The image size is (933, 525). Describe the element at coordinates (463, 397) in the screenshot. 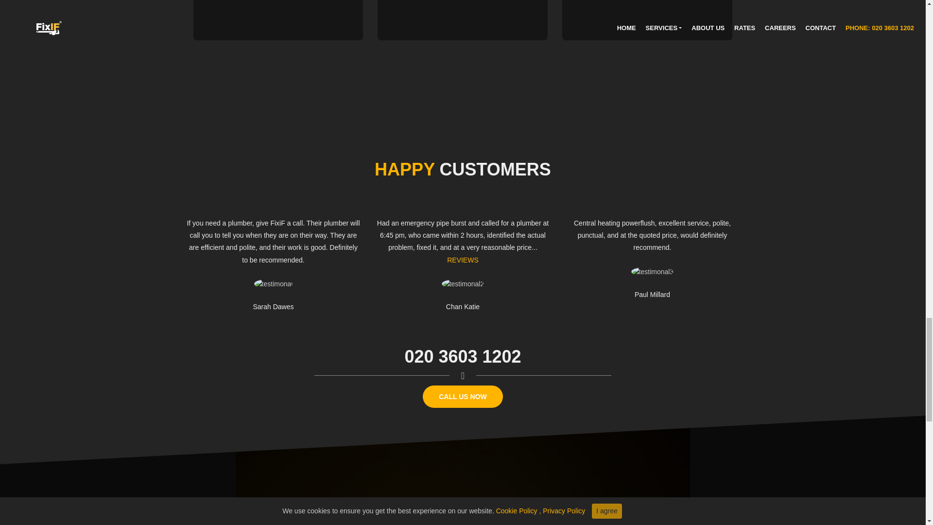

I see `CALL US NOW` at that location.